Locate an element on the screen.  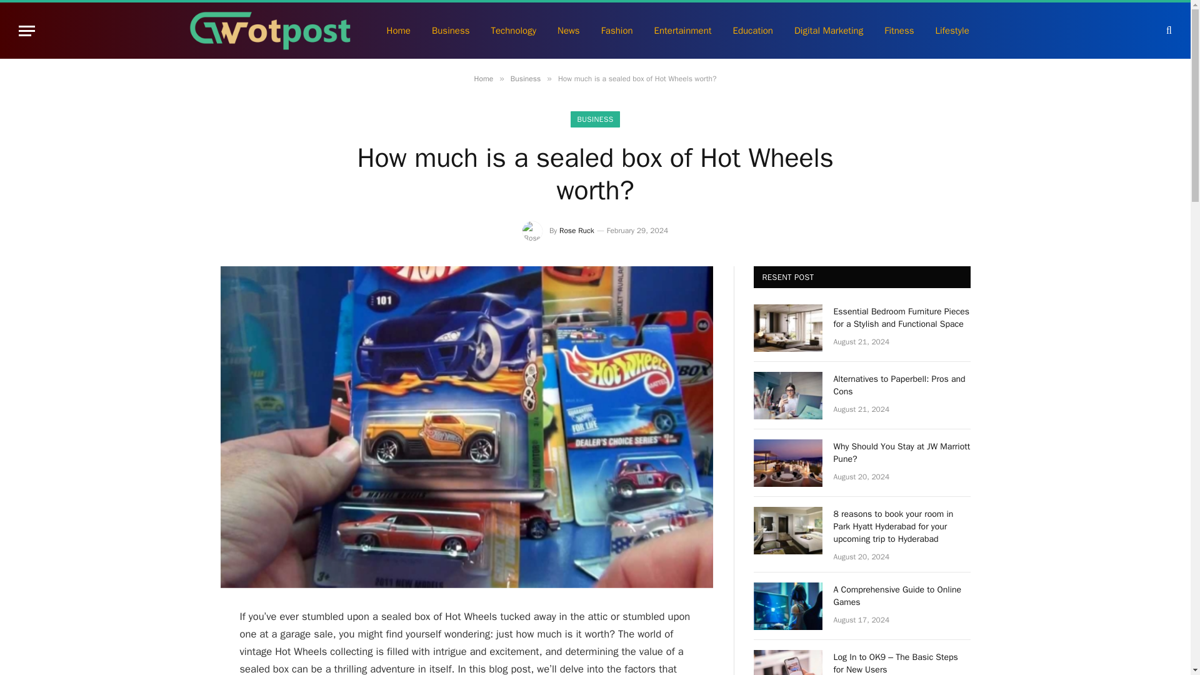
Digital Marketing is located at coordinates (828, 30).